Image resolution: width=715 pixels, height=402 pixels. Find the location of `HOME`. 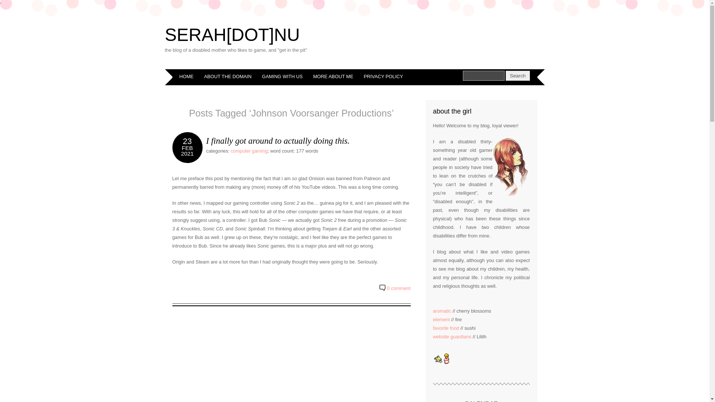

HOME is located at coordinates (186, 77).